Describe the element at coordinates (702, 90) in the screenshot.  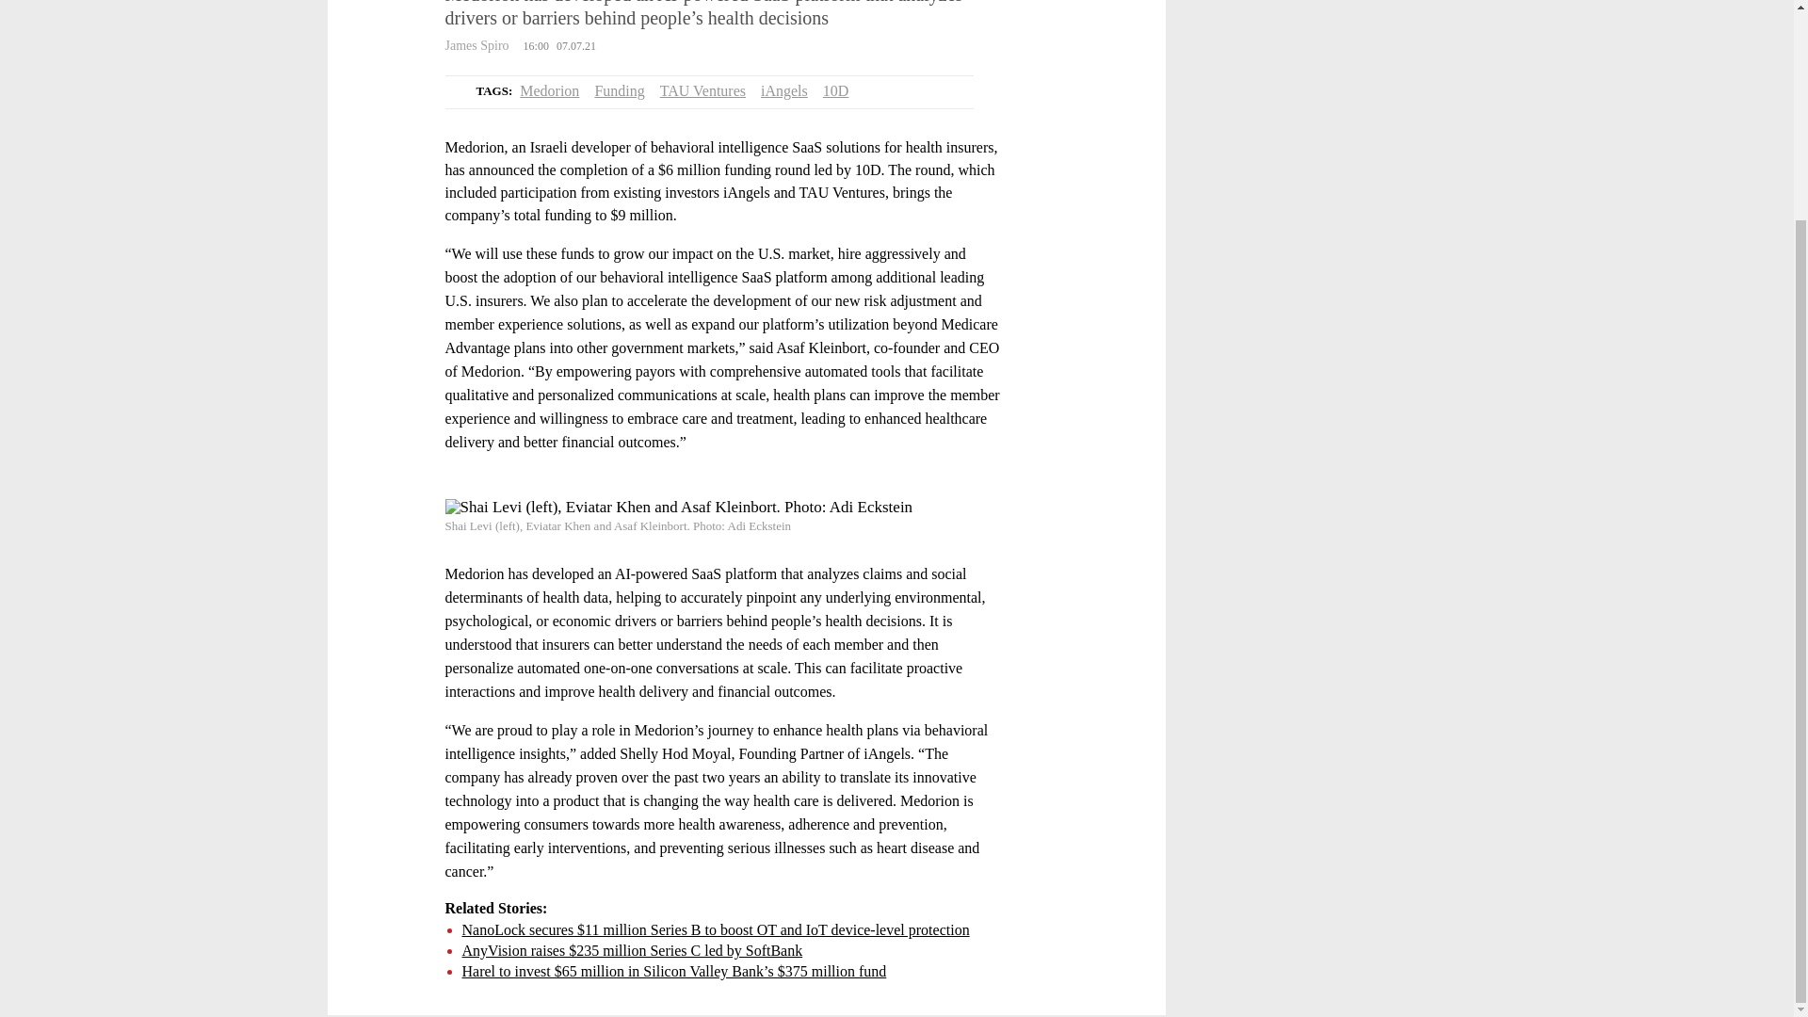
I see `TAU Ventures` at that location.